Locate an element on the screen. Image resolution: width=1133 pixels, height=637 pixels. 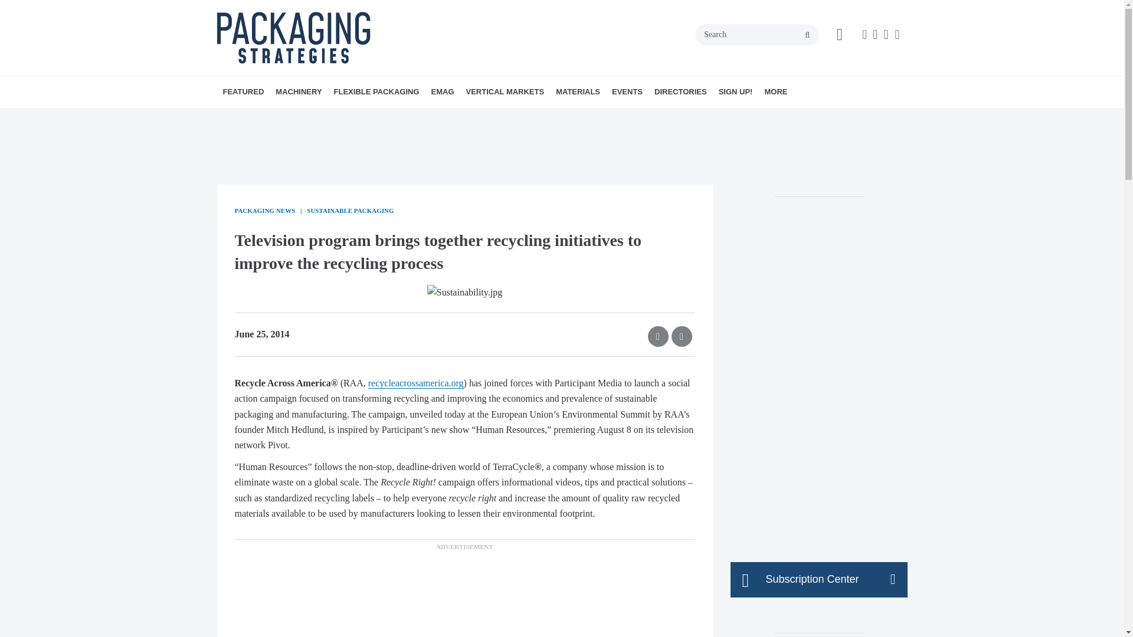
CARTONING is located at coordinates (356, 117).